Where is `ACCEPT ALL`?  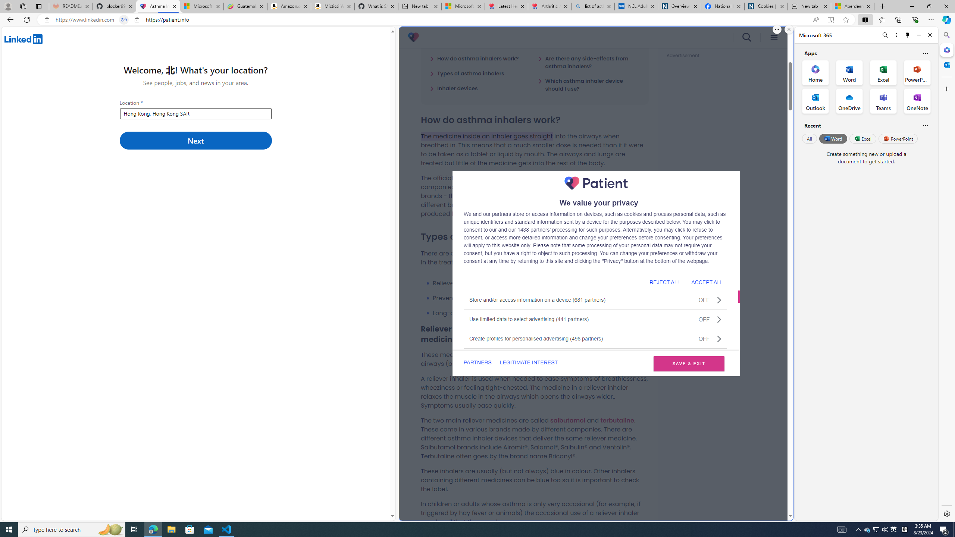 ACCEPT ALL is located at coordinates (707, 282).